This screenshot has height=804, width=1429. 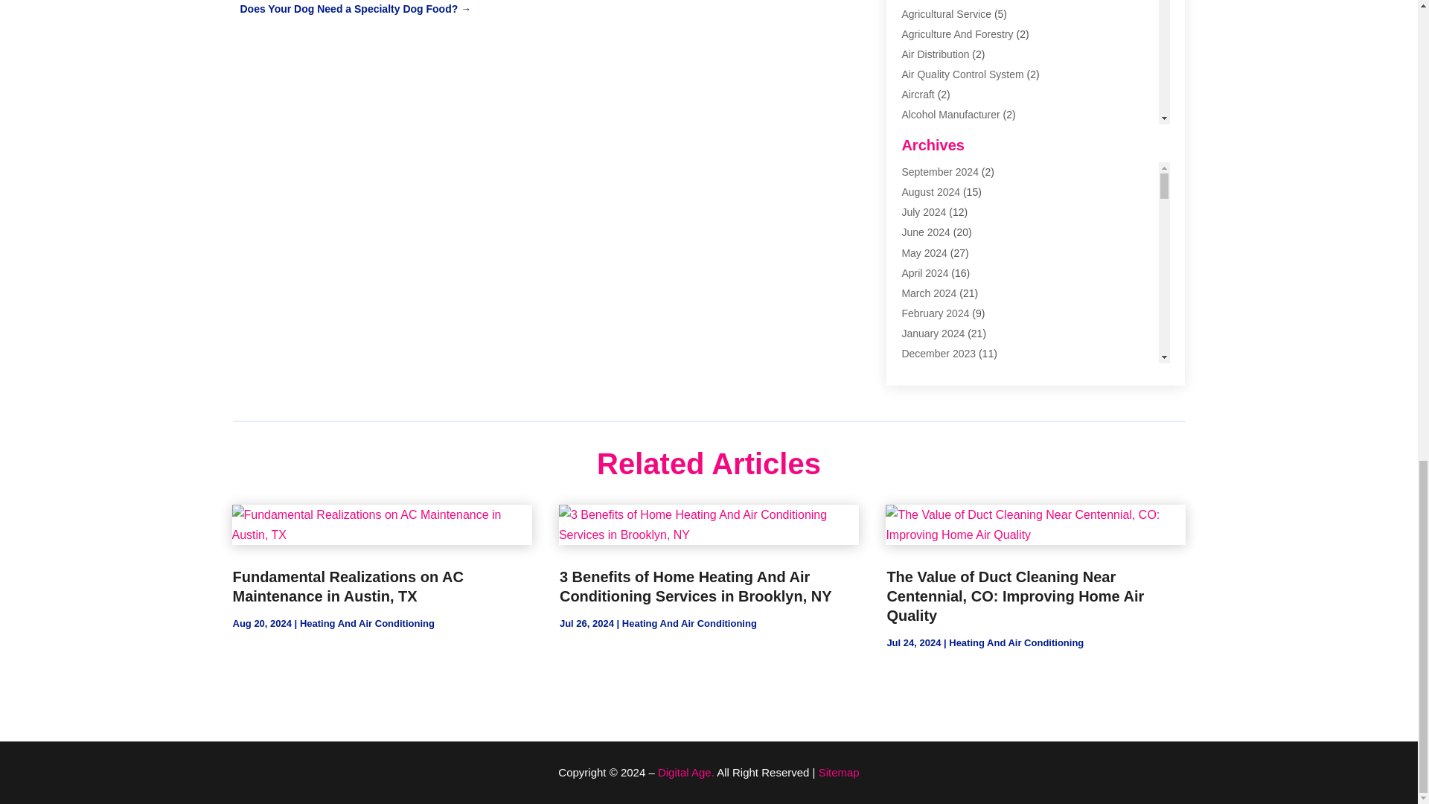 I want to click on Agriculture And Forestry, so click(x=957, y=34).